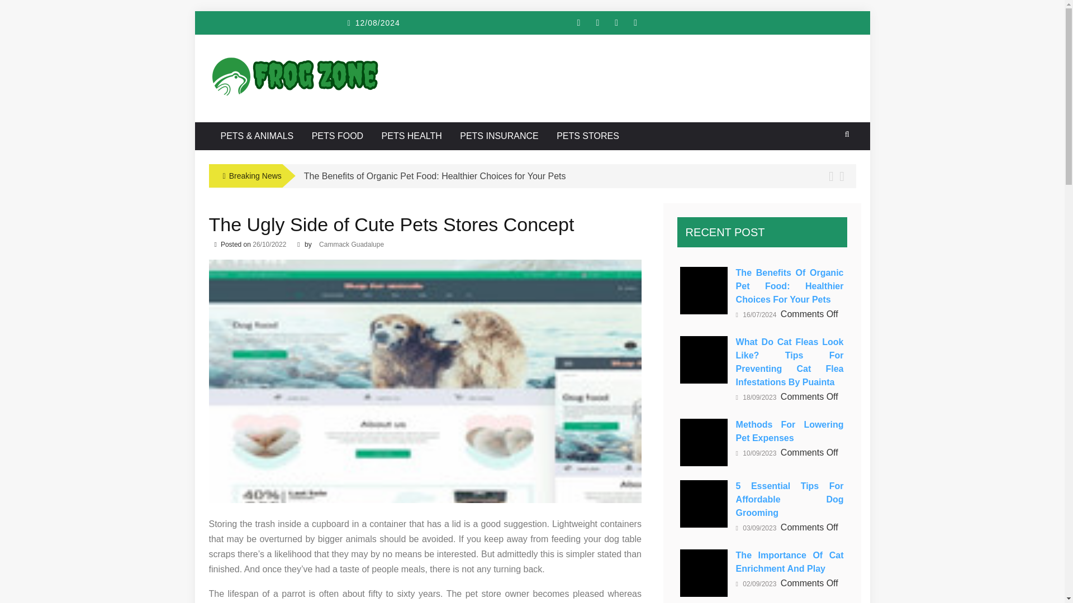 The height and width of the screenshot is (603, 1073). Describe the element at coordinates (498, 136) in the screenshot. I see `PETS INSURANCE` at that location.